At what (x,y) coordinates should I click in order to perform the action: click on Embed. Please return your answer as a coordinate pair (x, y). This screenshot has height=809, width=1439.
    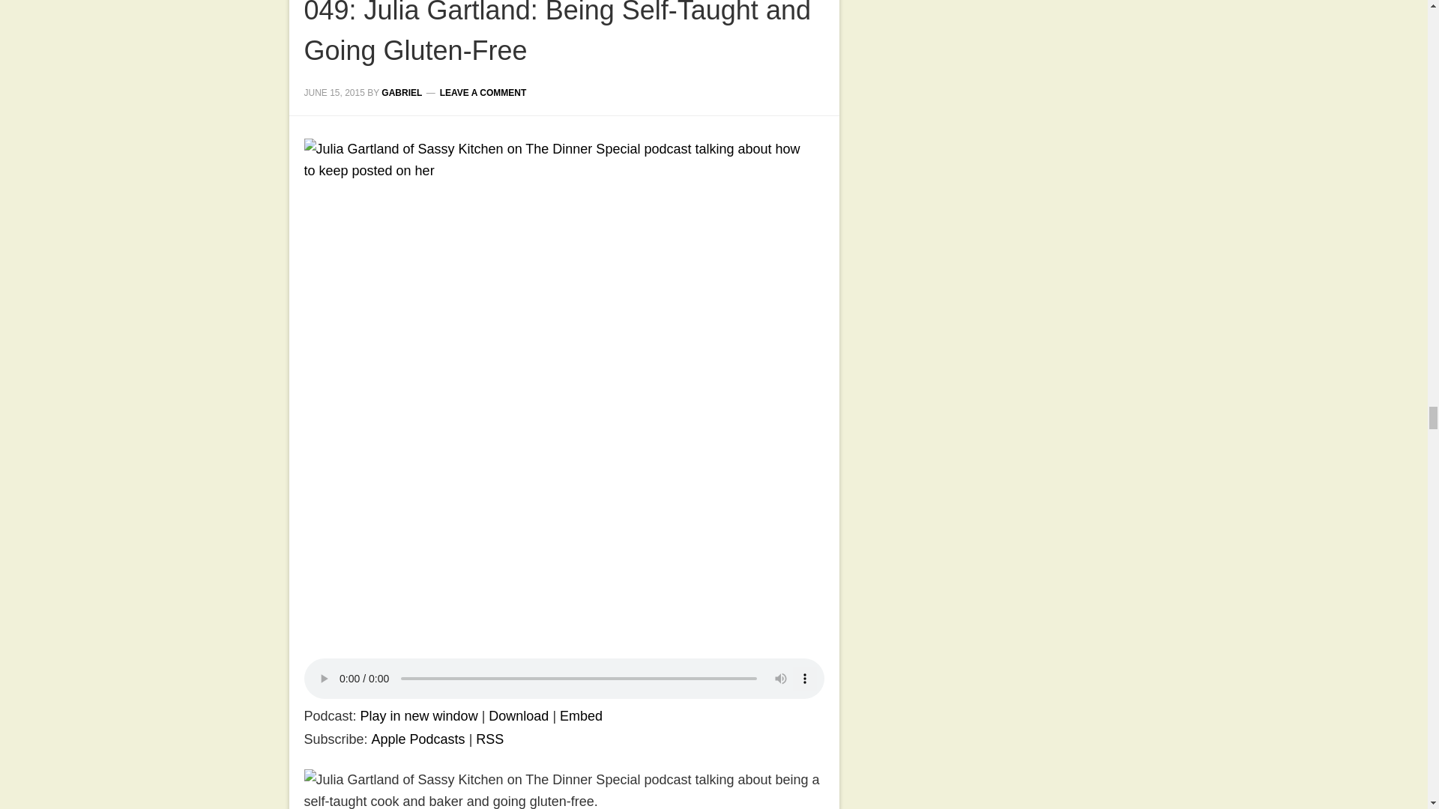
    Looking at the image, I should click on (581, 716).